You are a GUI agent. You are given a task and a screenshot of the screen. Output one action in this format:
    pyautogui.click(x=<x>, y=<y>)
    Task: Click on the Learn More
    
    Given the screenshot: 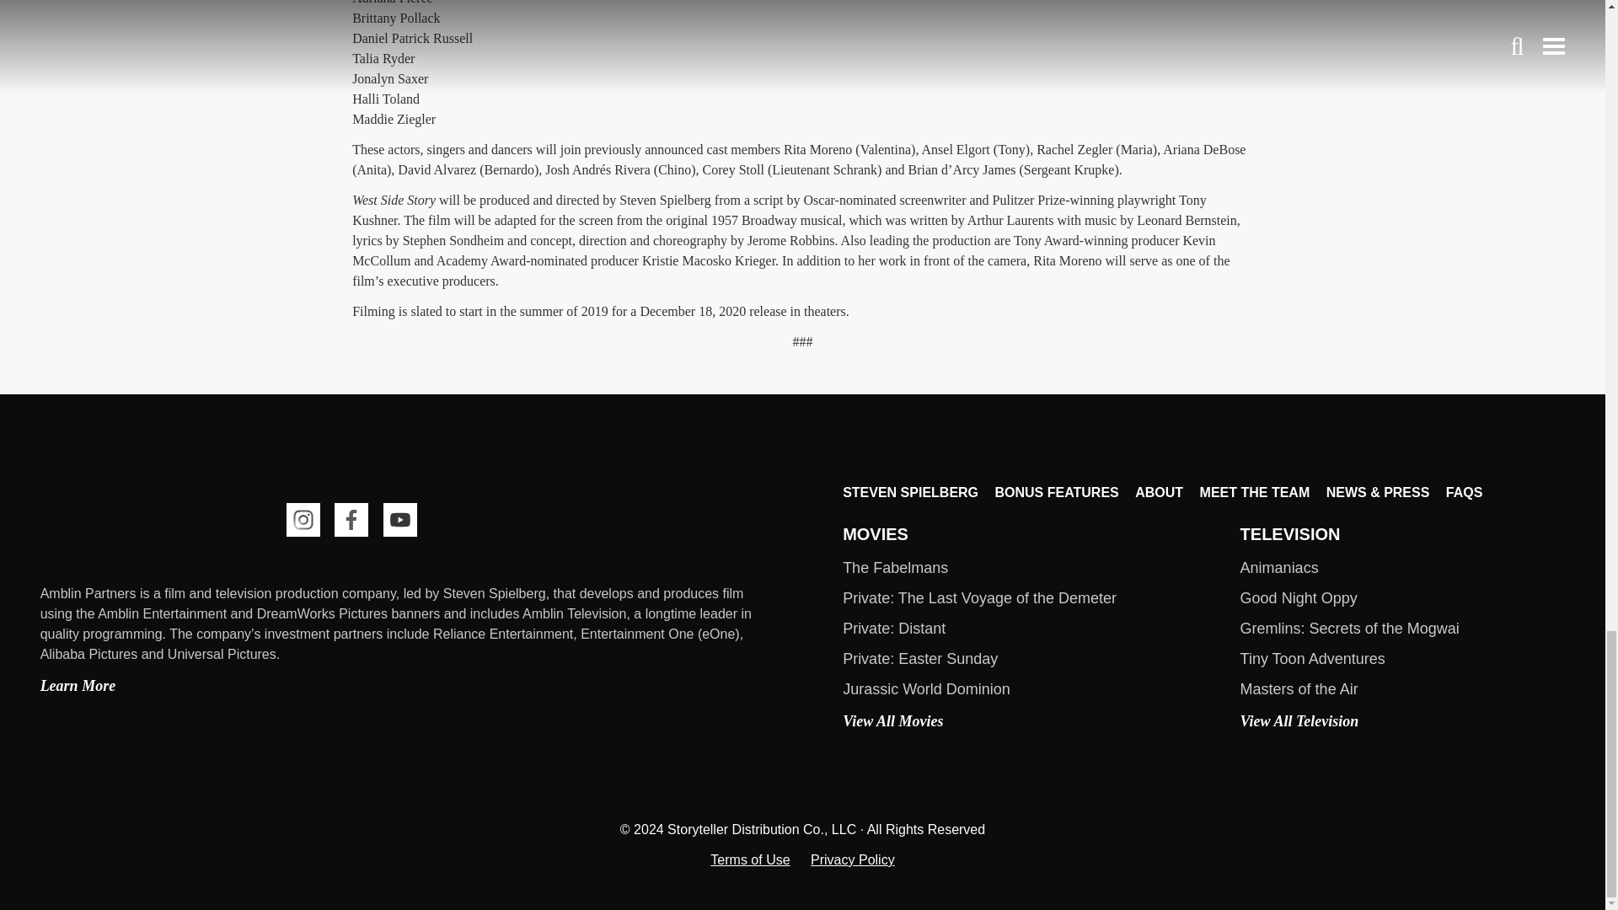 What is the action you would take?
    pyautogui.click(x=78, y=685)
    